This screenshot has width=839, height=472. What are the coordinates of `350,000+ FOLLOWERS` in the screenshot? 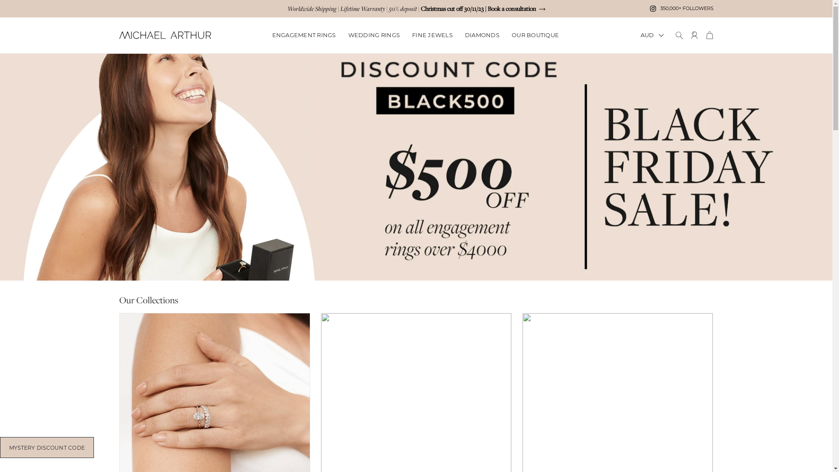 It's located at (681, 9).